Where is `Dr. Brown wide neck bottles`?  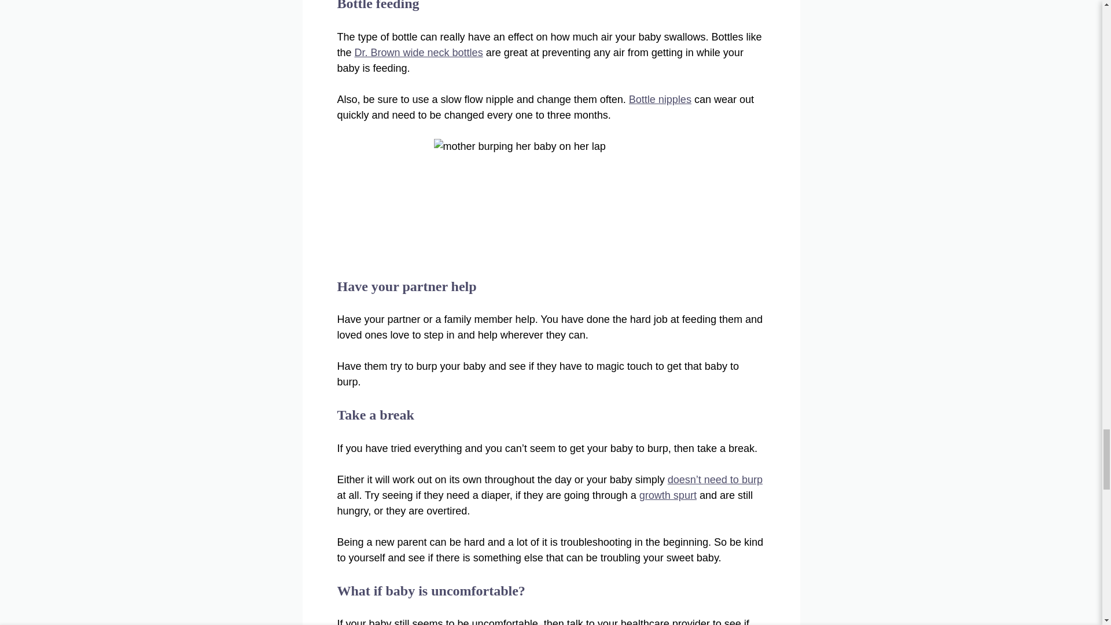
Dr. Brown wide neck bottles is located at coordinates (419, 53).